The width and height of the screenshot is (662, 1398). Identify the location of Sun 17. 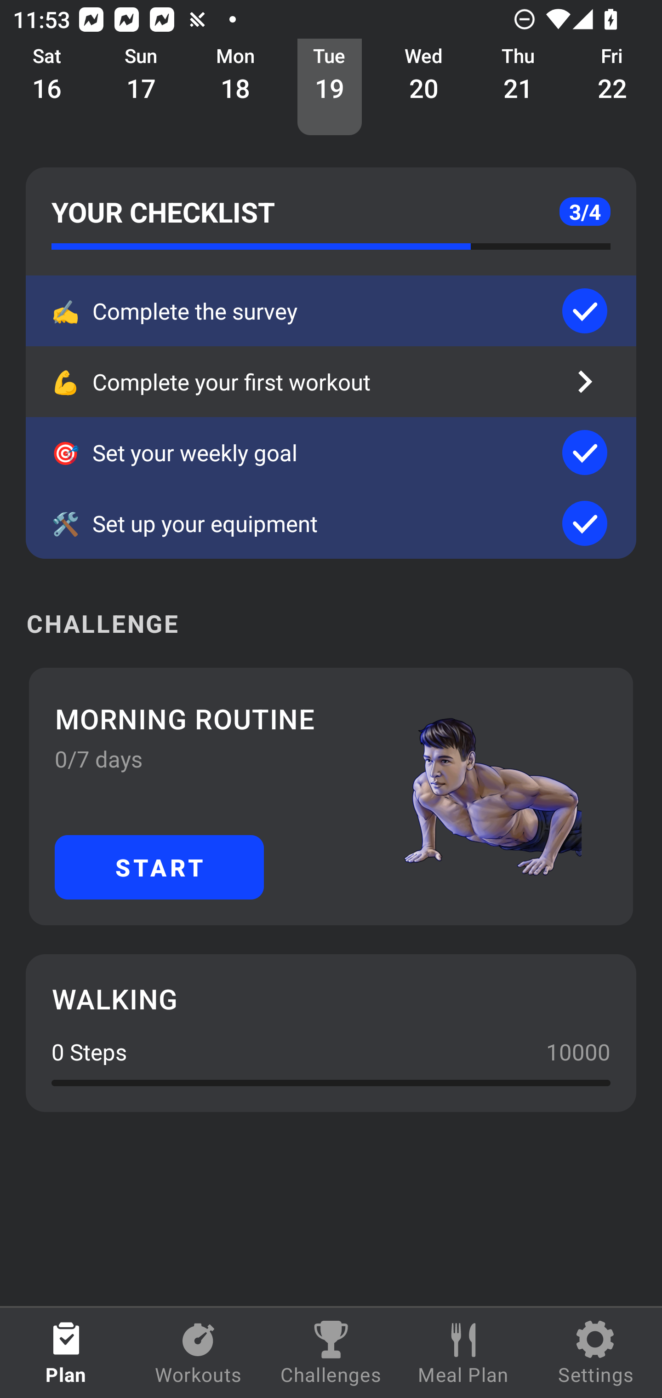
(141, 87).